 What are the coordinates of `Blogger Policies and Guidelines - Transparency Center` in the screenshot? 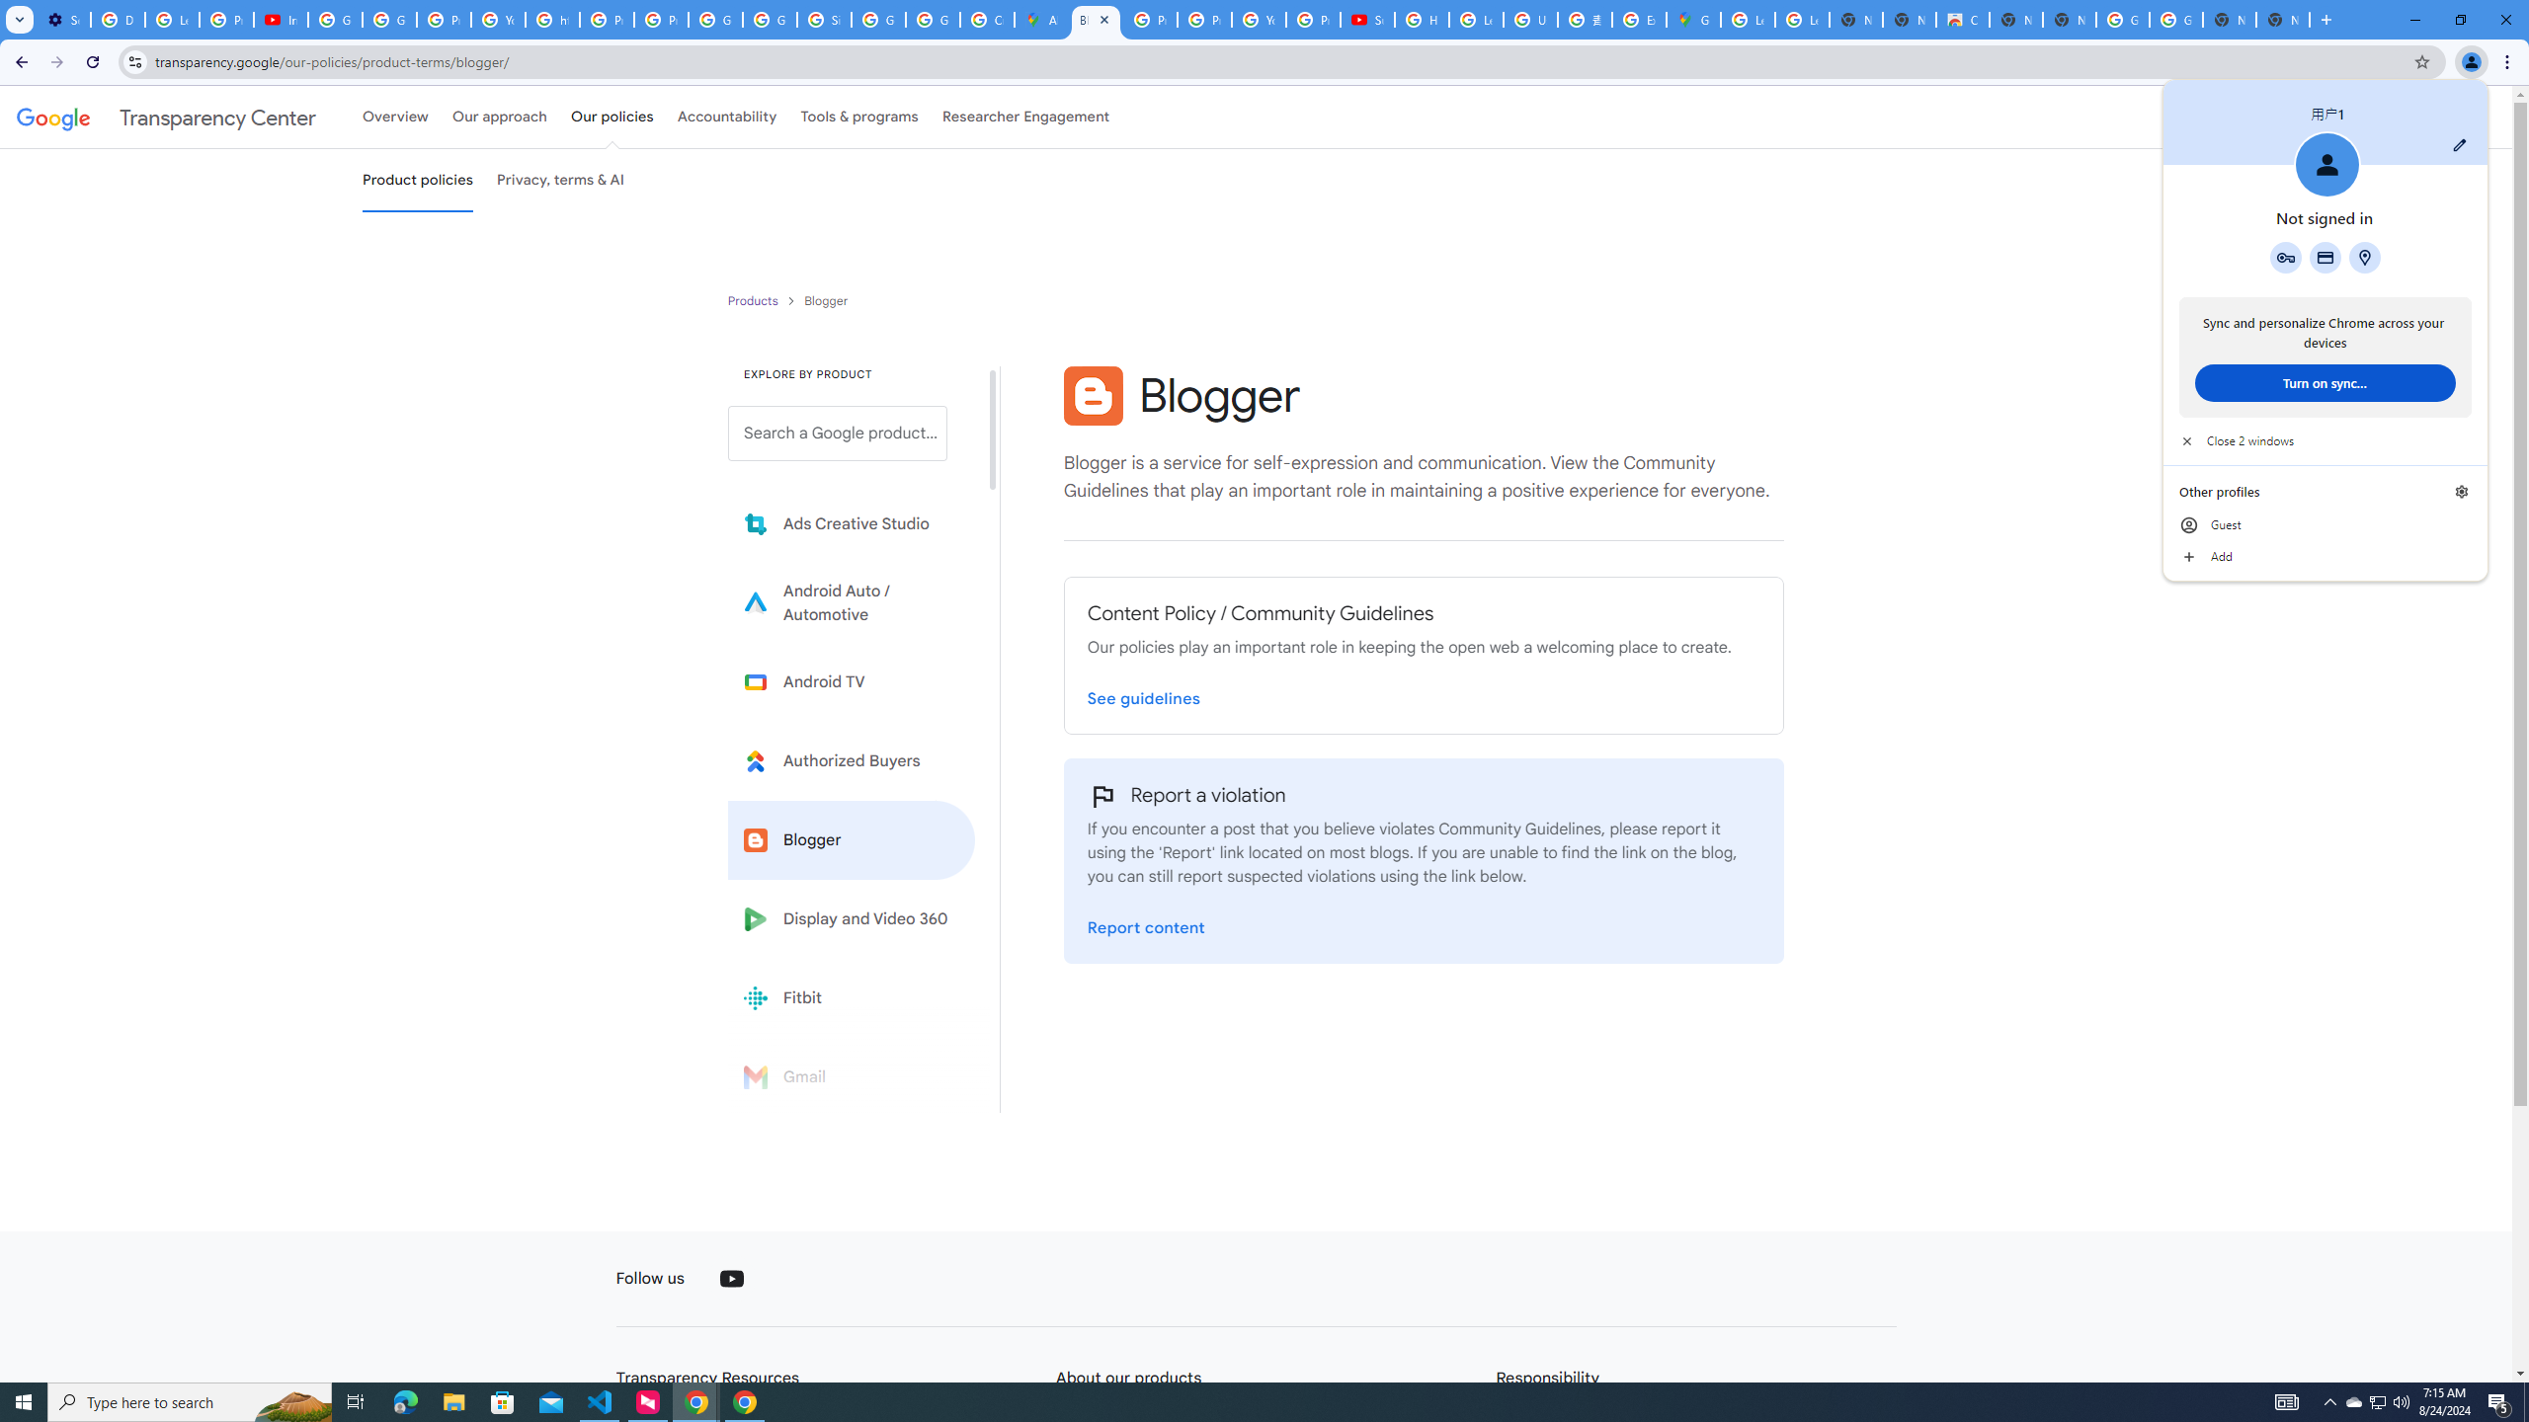 It's located at (1096, 20).